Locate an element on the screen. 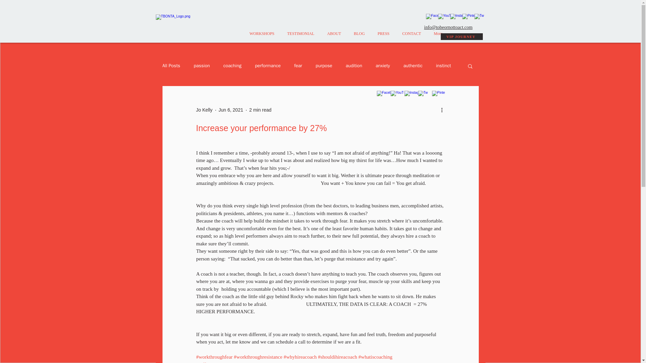 This screenshot has height=363, width=646. All Posts is located at coordinates (171, 66).